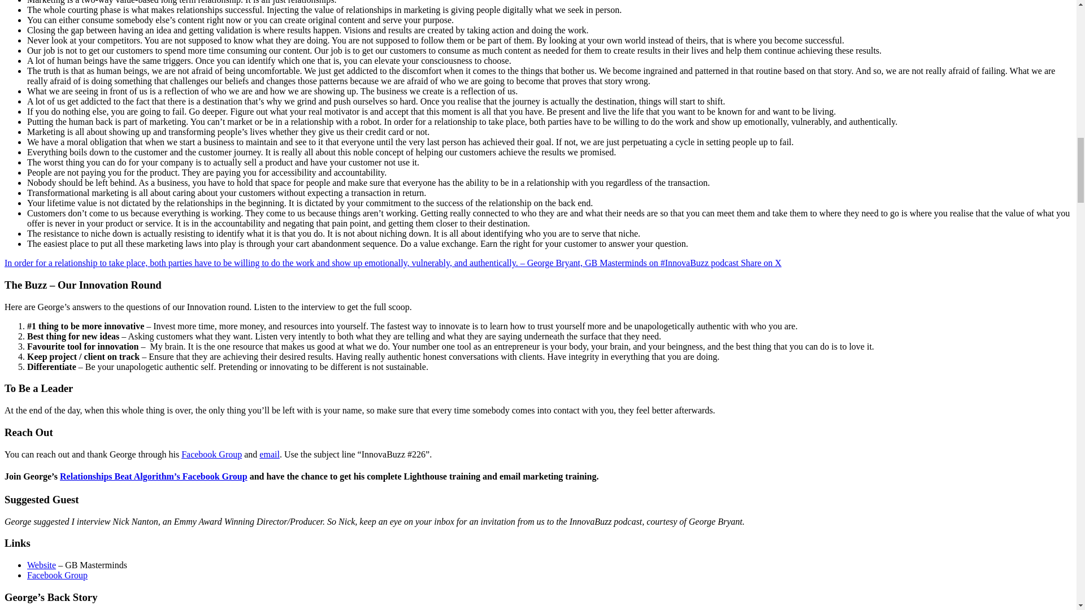 Image resolution: width=1085 pixels, height=610 pixels. Describe the element at coordinates (58, 575) in the screenshot. I see `Facebook Group` at that location.